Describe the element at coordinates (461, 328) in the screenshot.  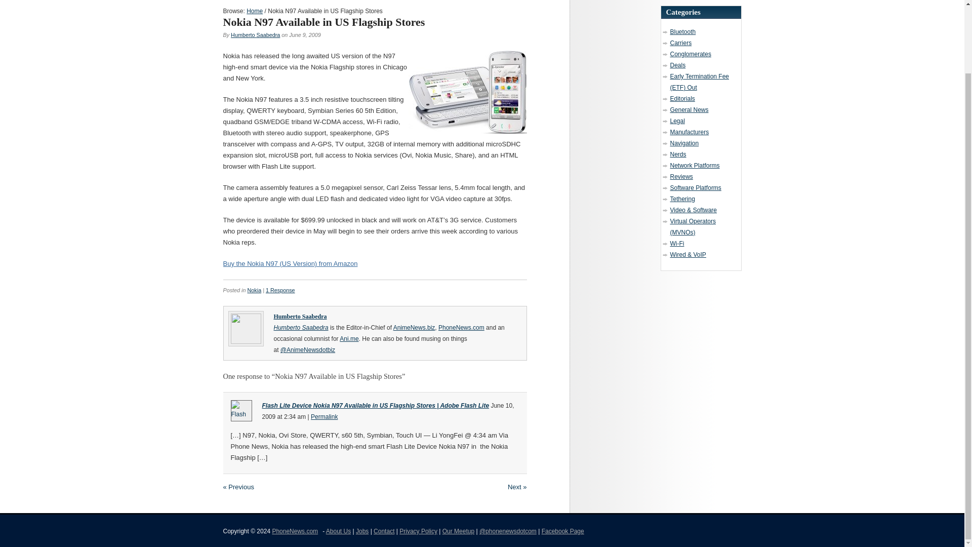
I see `PhoneNews.com` at that location.